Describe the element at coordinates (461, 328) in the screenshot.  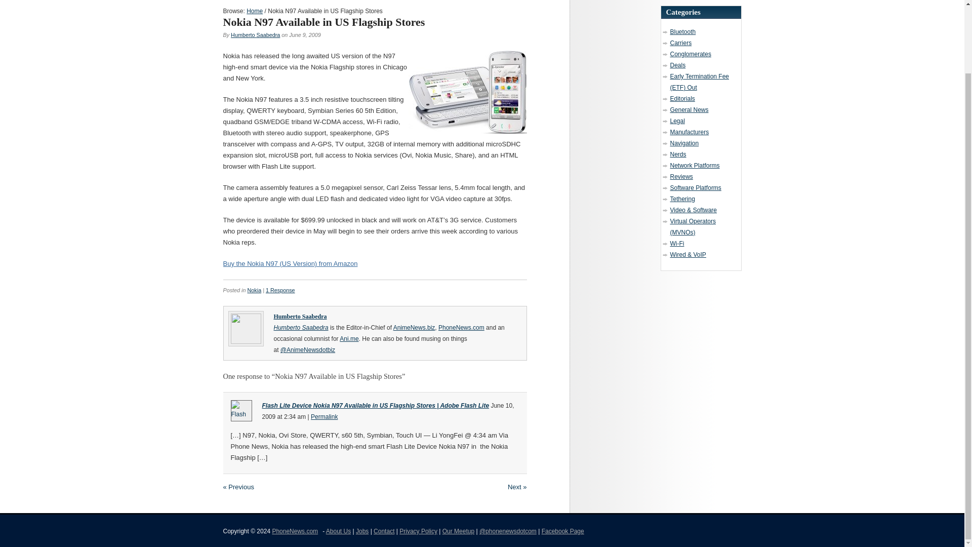
I see `PhoneNews.com` at that location.